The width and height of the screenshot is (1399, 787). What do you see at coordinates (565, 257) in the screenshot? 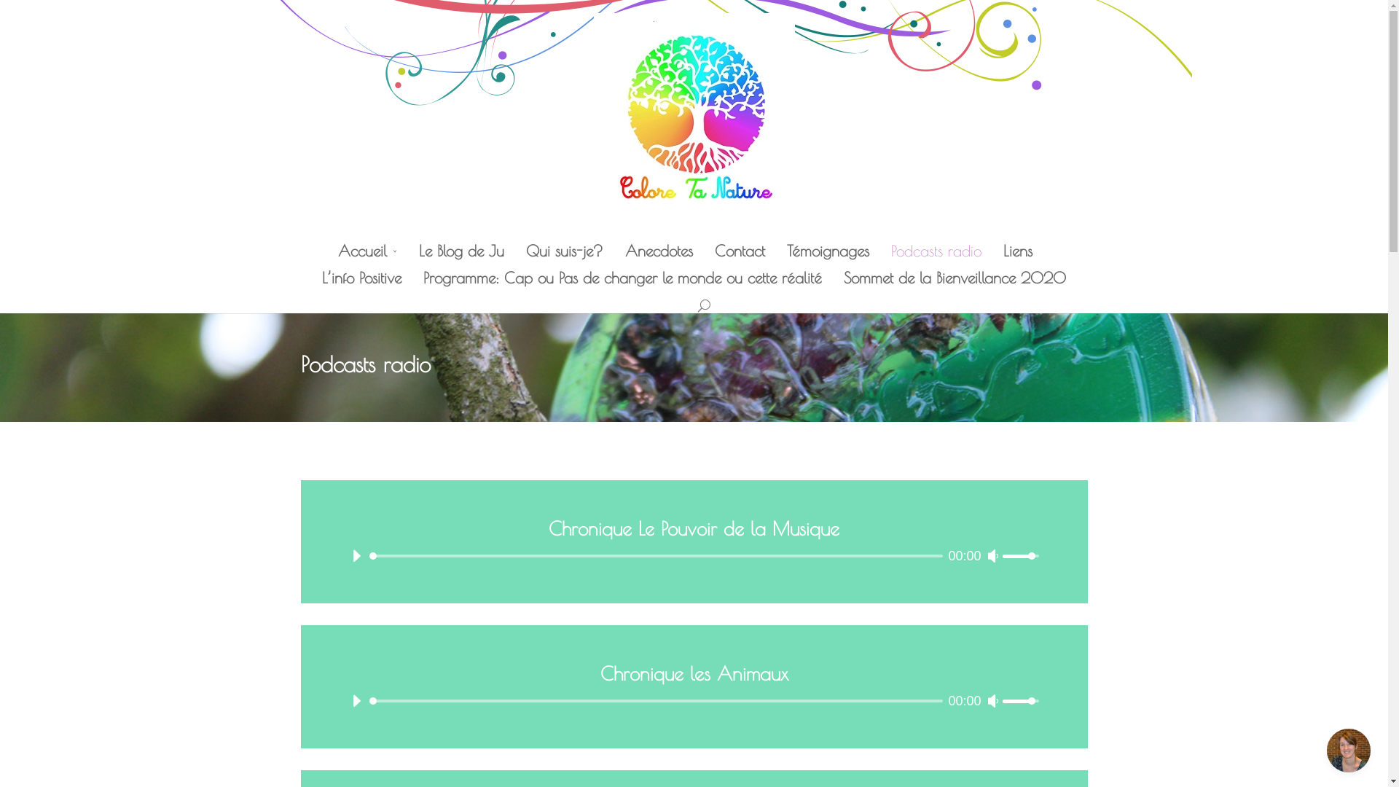
I see `Qui suis-je?` at bounding box center [565, 257].